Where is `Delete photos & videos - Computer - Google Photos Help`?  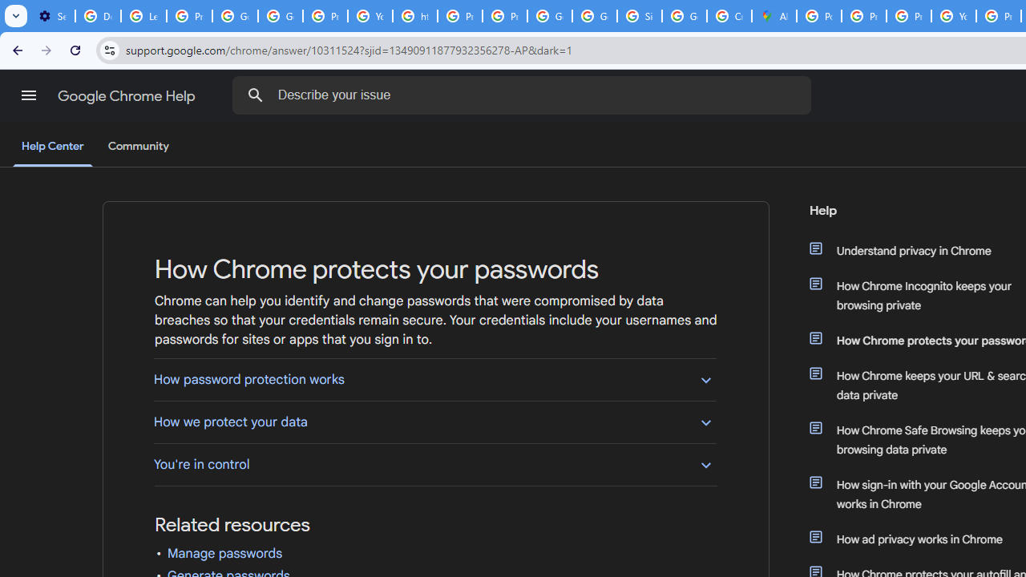 Delete photos & videos - Computer - Google Photos Help is located at coordinates (98, 16).